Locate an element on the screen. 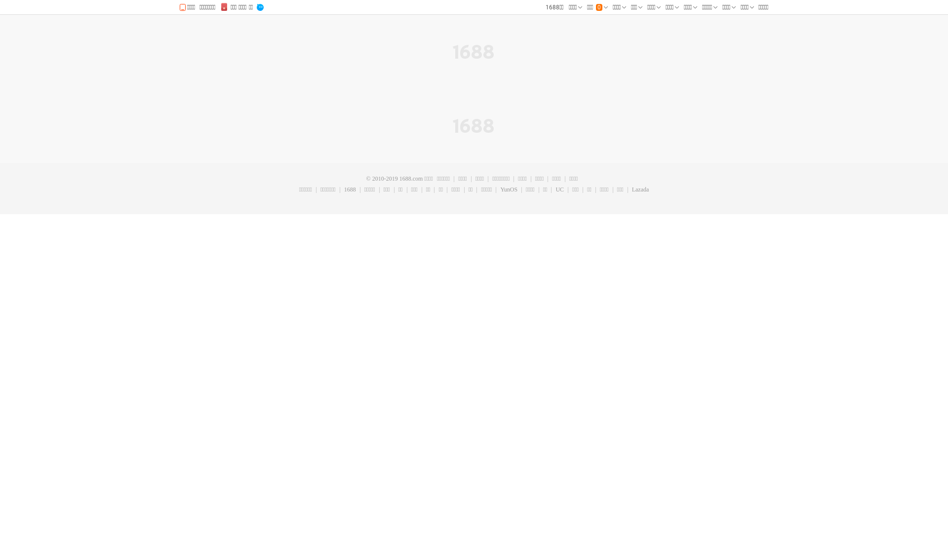 Image resolution: width=948 pixels, height=533 pixels. YunOS is located at coordinates (509, 190).